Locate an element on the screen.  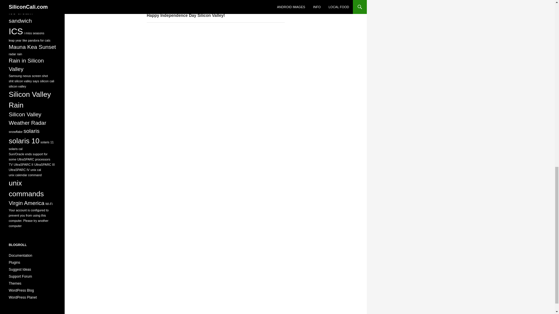
i miss seasons is located at coordinates (215, 1).